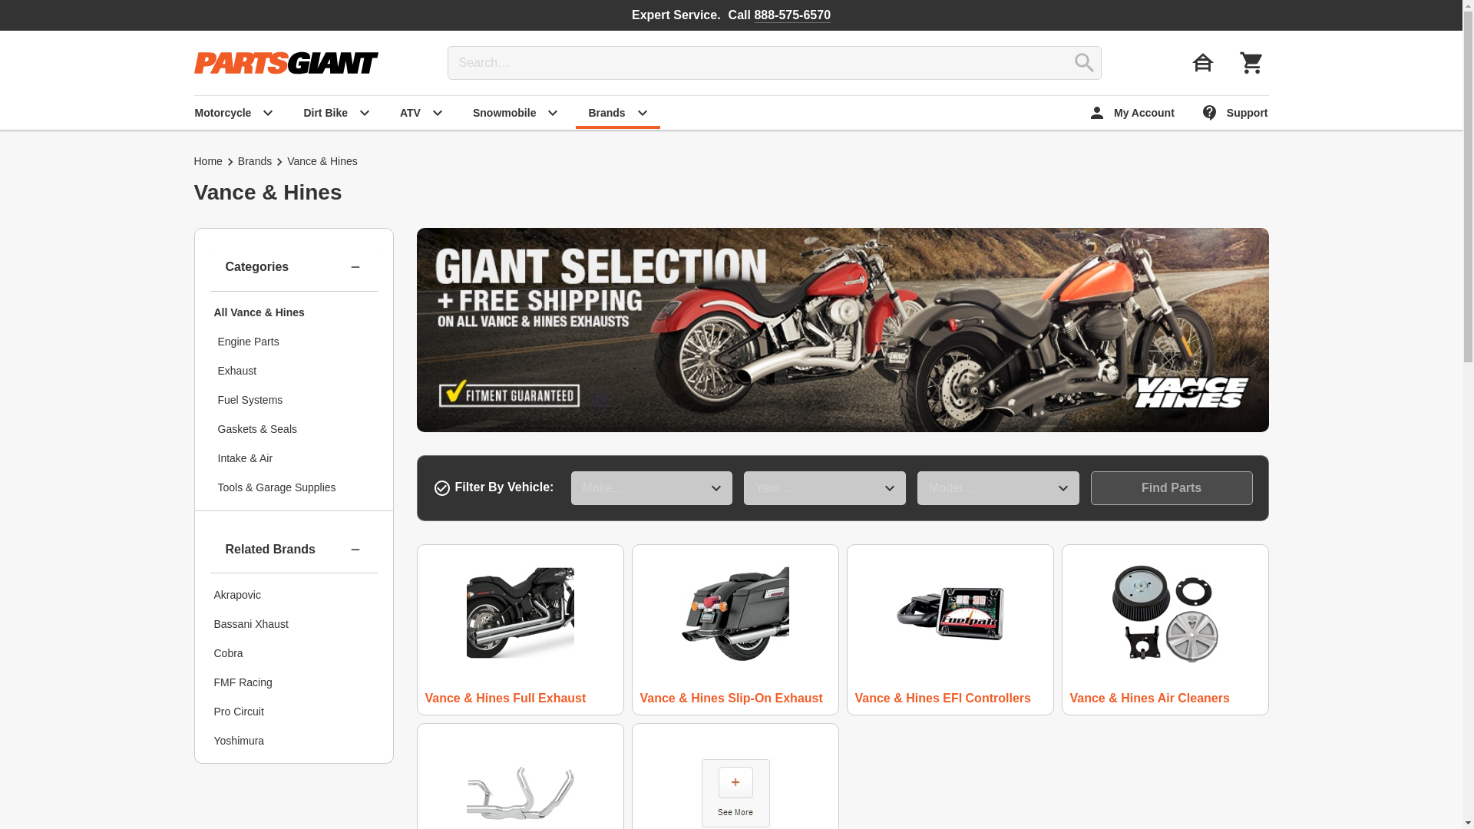 This screenshot has height=829, width=1474. Describe the element at coordinates (285, 63) in the screenshot. I see `Parts Giant` at that location.